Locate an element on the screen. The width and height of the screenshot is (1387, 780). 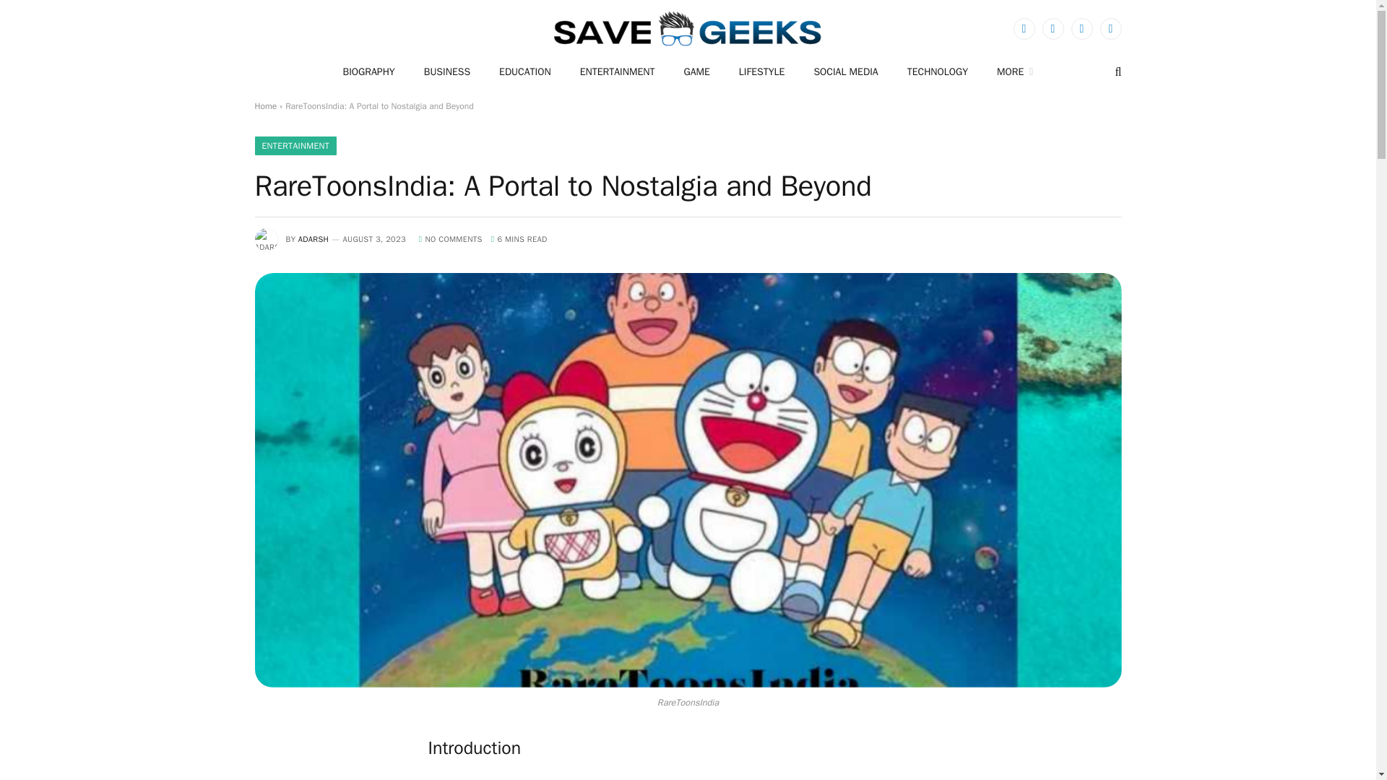
Home is located at coordinates (264, 106).